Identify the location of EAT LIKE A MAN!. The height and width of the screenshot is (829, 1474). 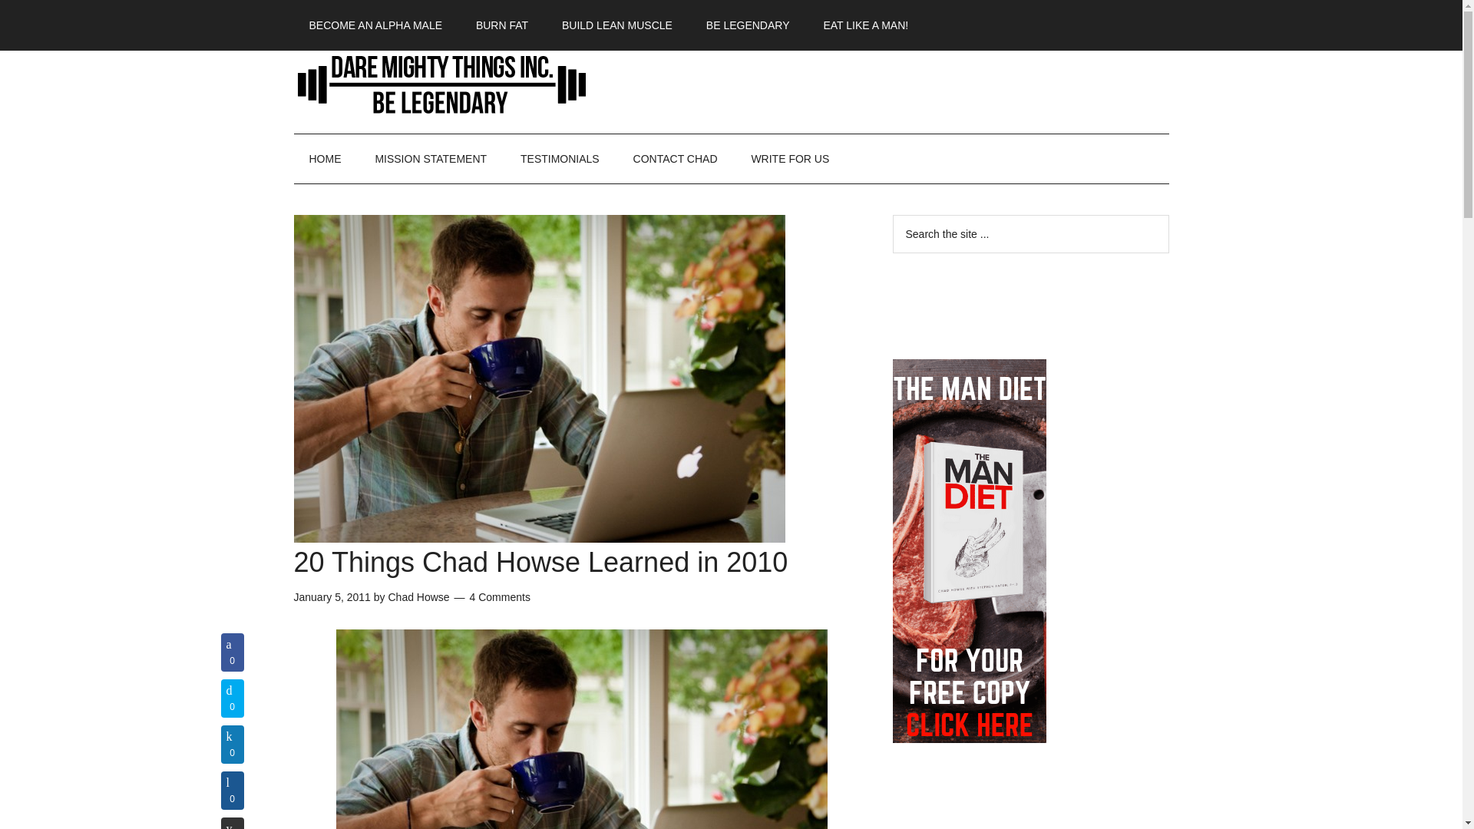
(866, 25).